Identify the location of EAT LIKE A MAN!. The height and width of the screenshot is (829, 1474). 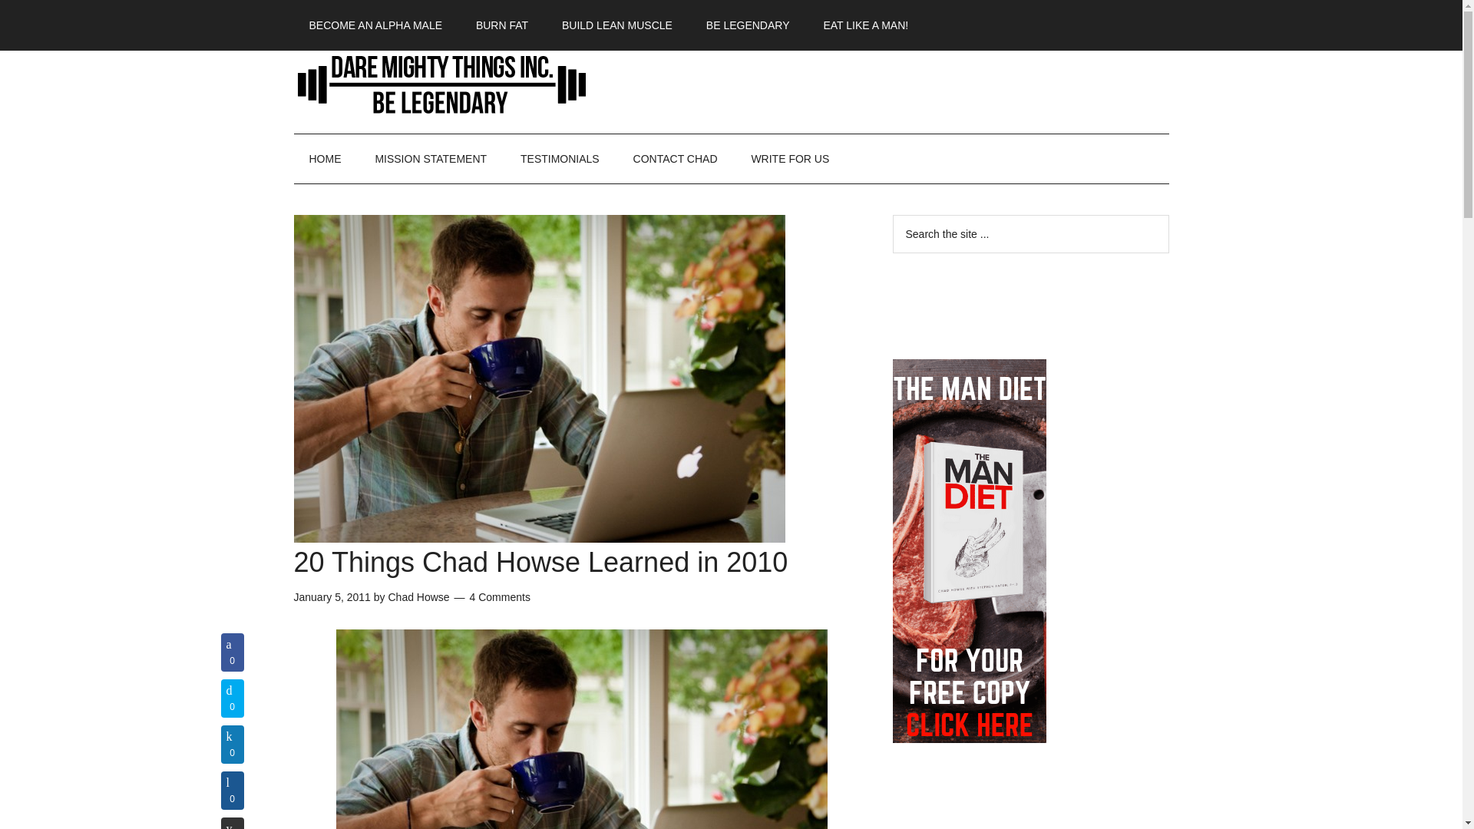
(866, 25).